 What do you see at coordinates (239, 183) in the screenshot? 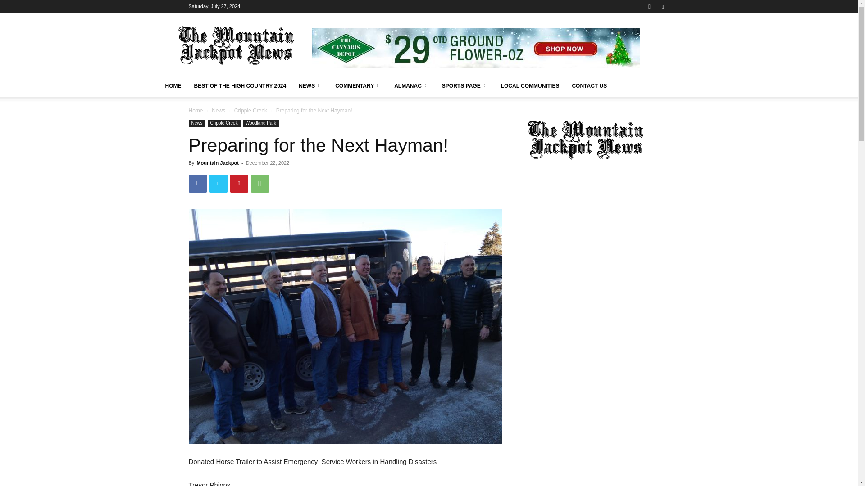
I see `Pinterest` at bounding box center [239, 183].